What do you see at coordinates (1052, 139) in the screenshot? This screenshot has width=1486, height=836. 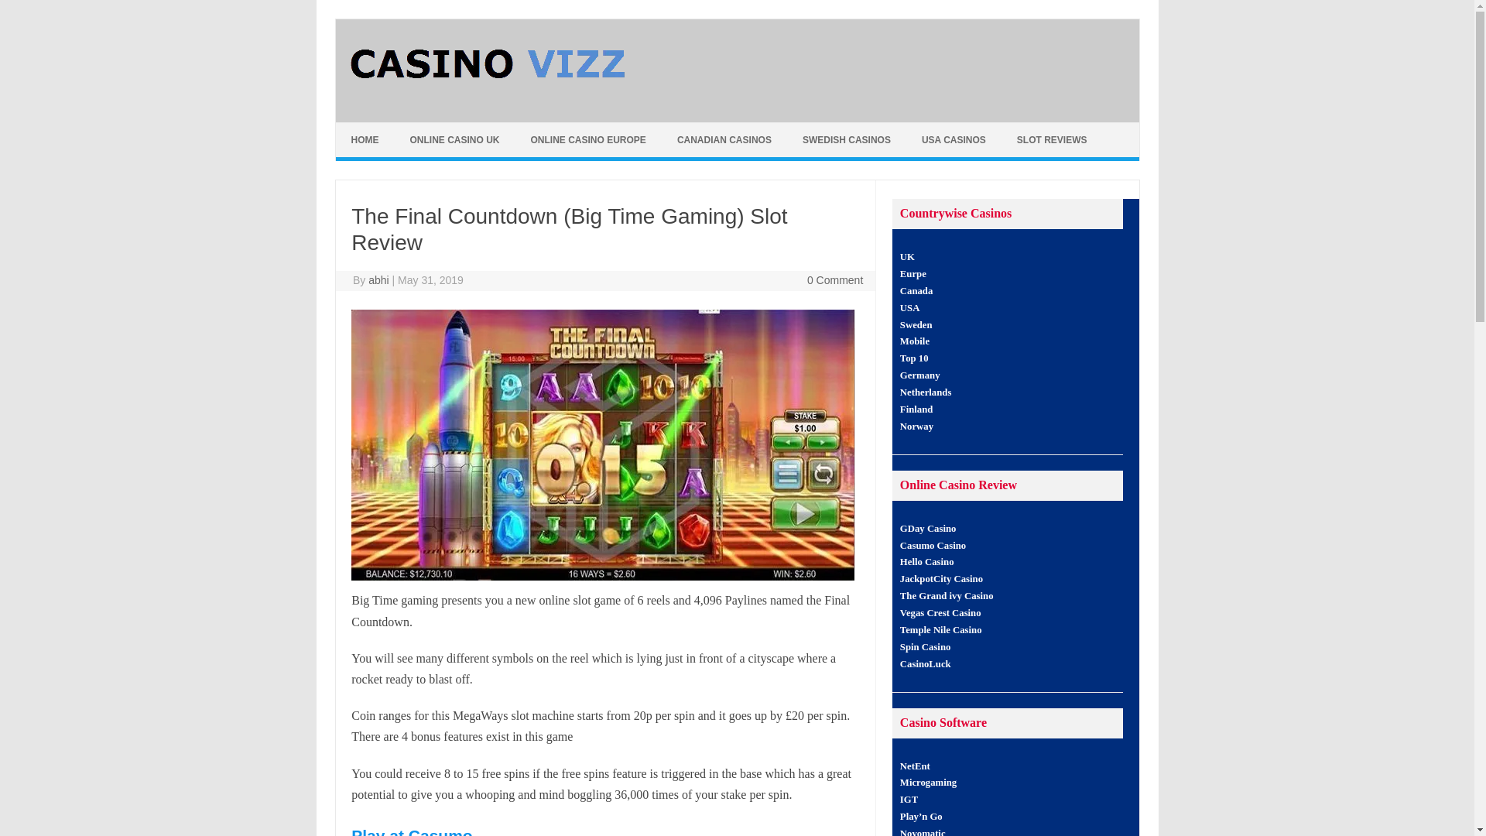 I see `SLOT REVIEWS` at bounding box center [1052, 139].